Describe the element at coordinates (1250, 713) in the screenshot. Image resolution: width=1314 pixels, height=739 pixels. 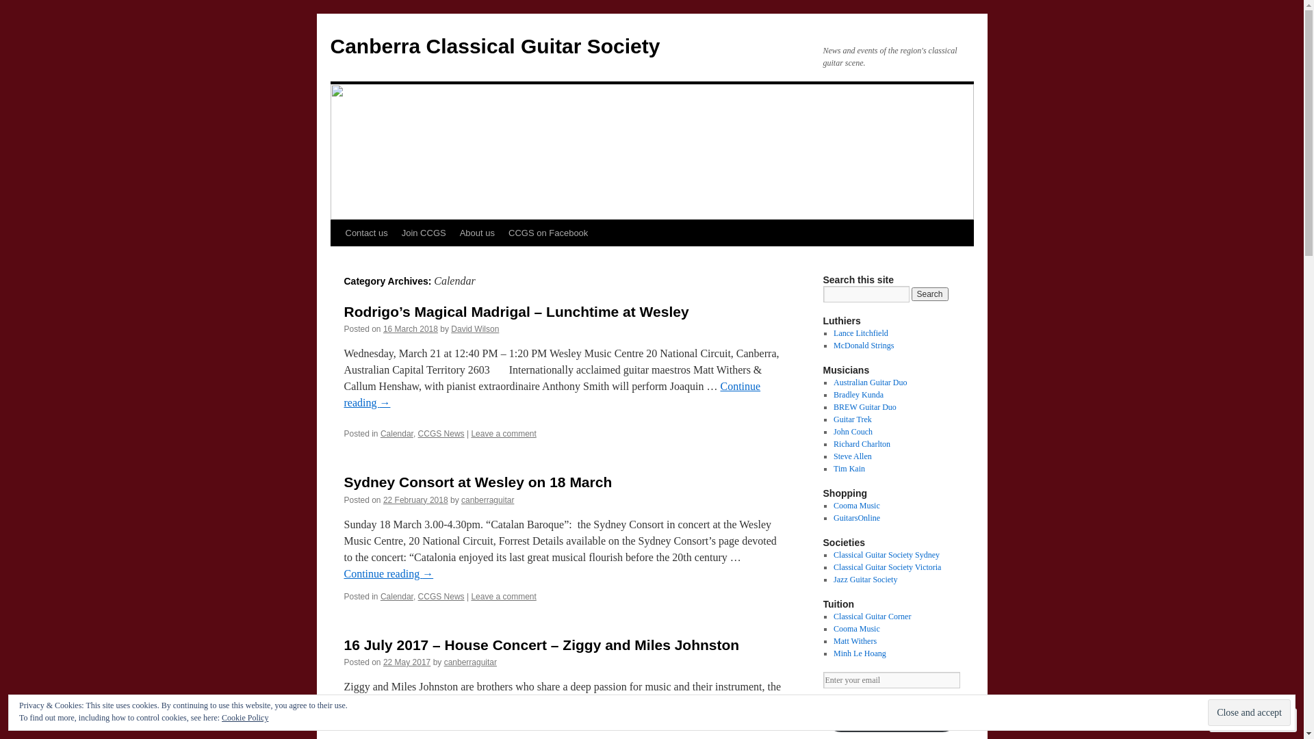
I see `Close and accept` at that location.